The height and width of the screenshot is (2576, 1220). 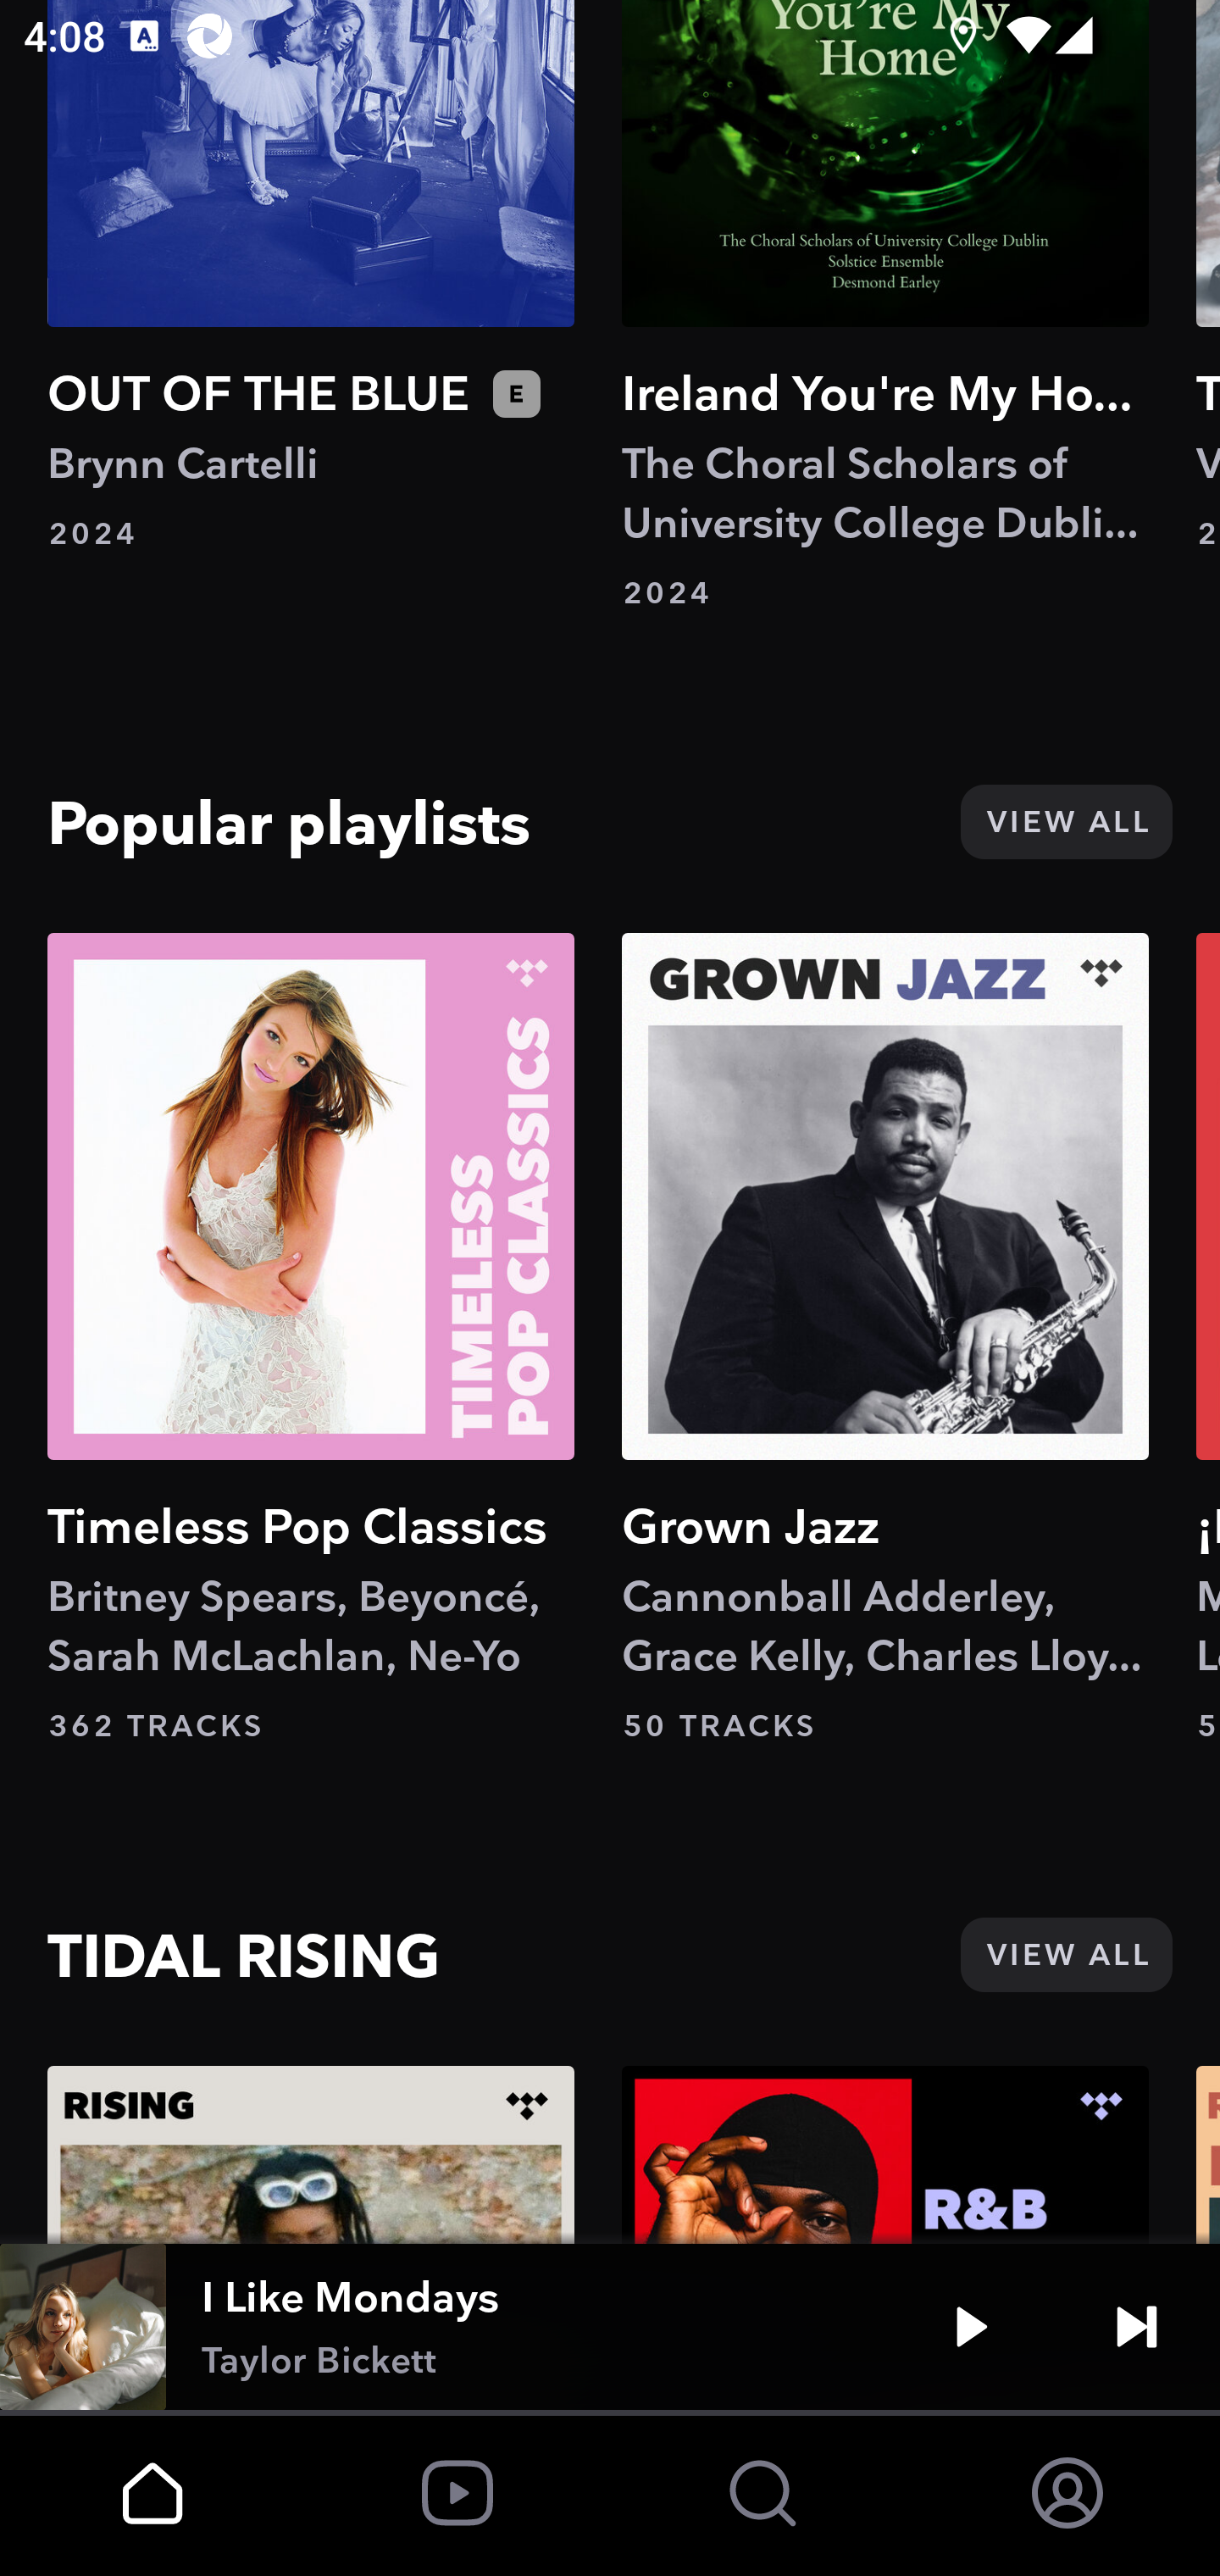 What do you see at coordinates (971, 2327) in the screenshot?
I see `Play` at bounding box center [971, 2327].